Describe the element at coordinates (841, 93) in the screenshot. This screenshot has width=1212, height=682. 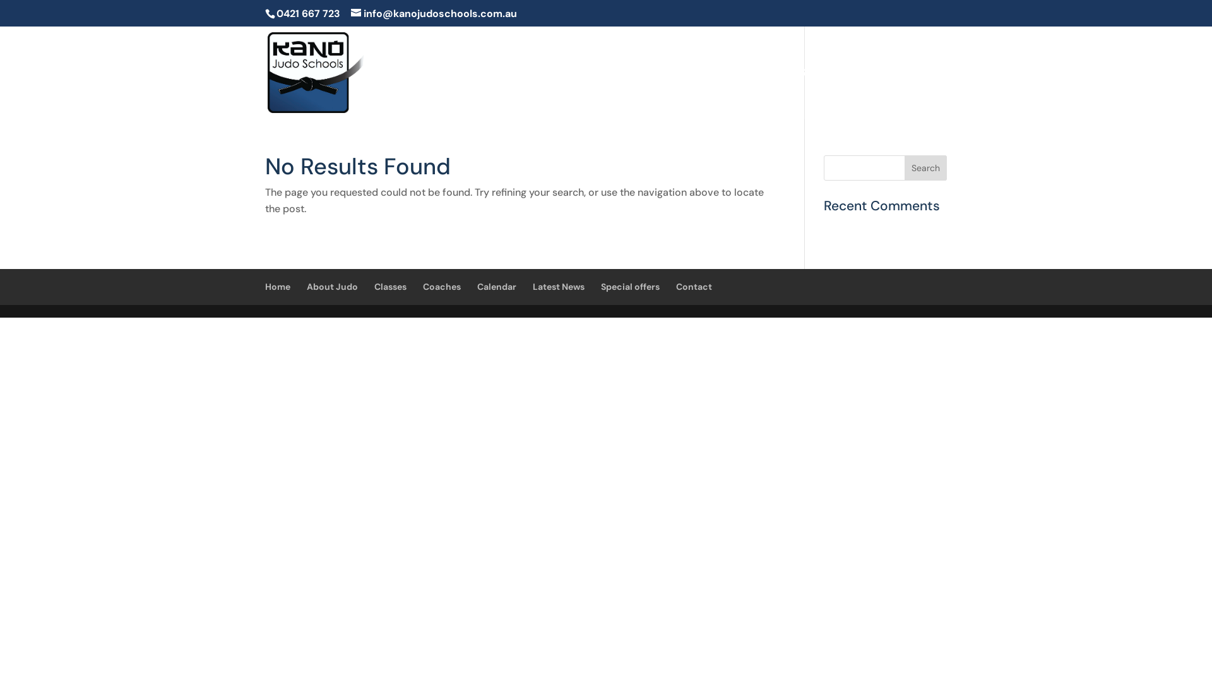
I see `SPECIAL OFFERS` at that location.